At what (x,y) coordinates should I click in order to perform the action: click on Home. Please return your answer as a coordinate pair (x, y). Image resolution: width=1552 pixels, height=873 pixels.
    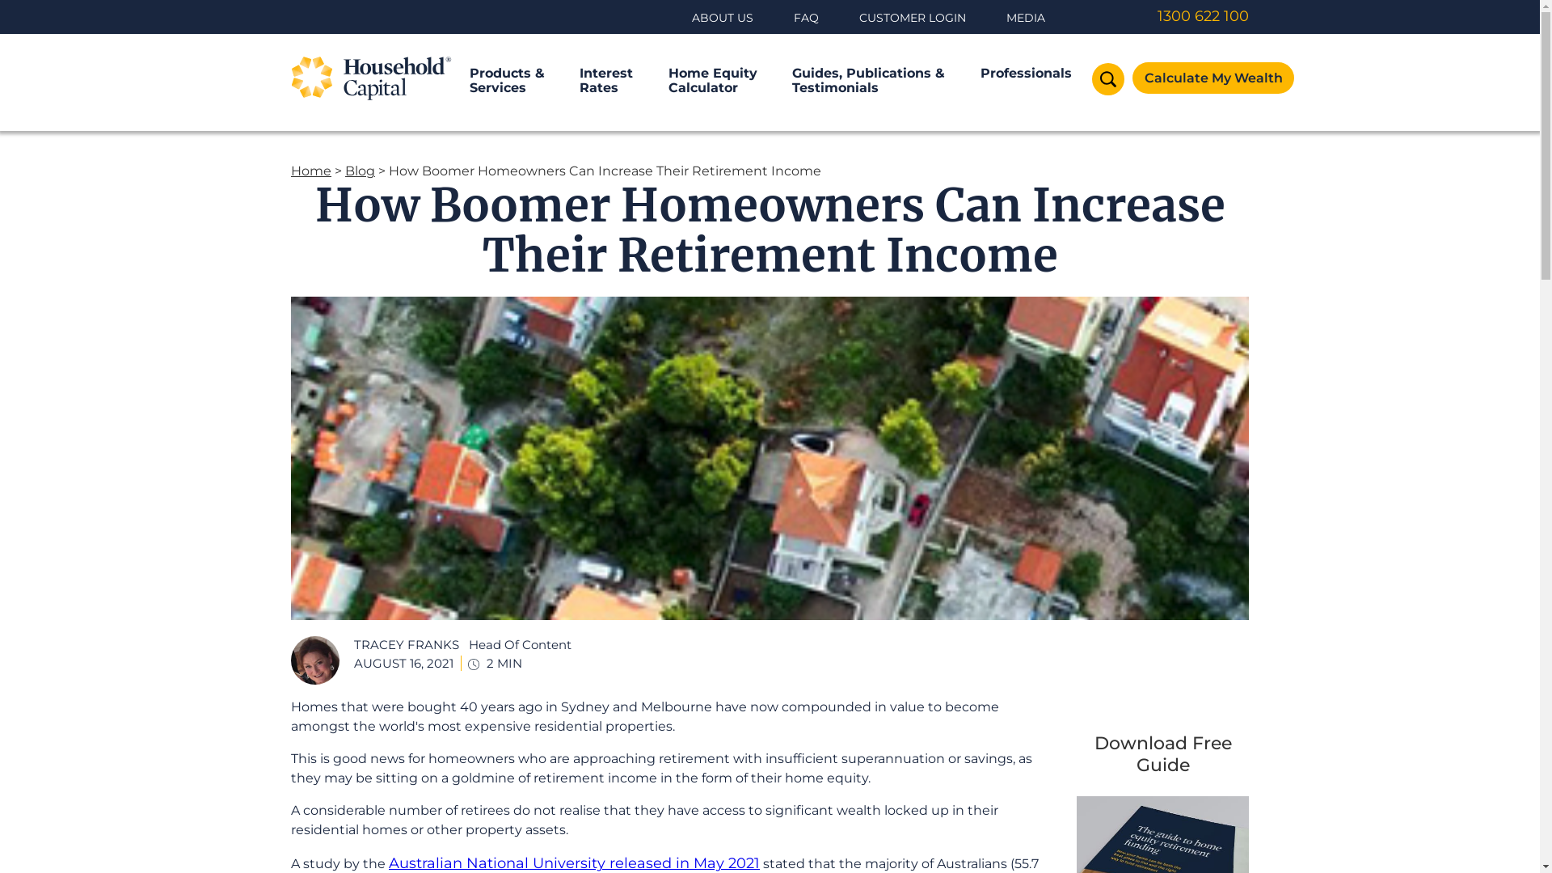
    Looking at the image, I should click on (311, 171).